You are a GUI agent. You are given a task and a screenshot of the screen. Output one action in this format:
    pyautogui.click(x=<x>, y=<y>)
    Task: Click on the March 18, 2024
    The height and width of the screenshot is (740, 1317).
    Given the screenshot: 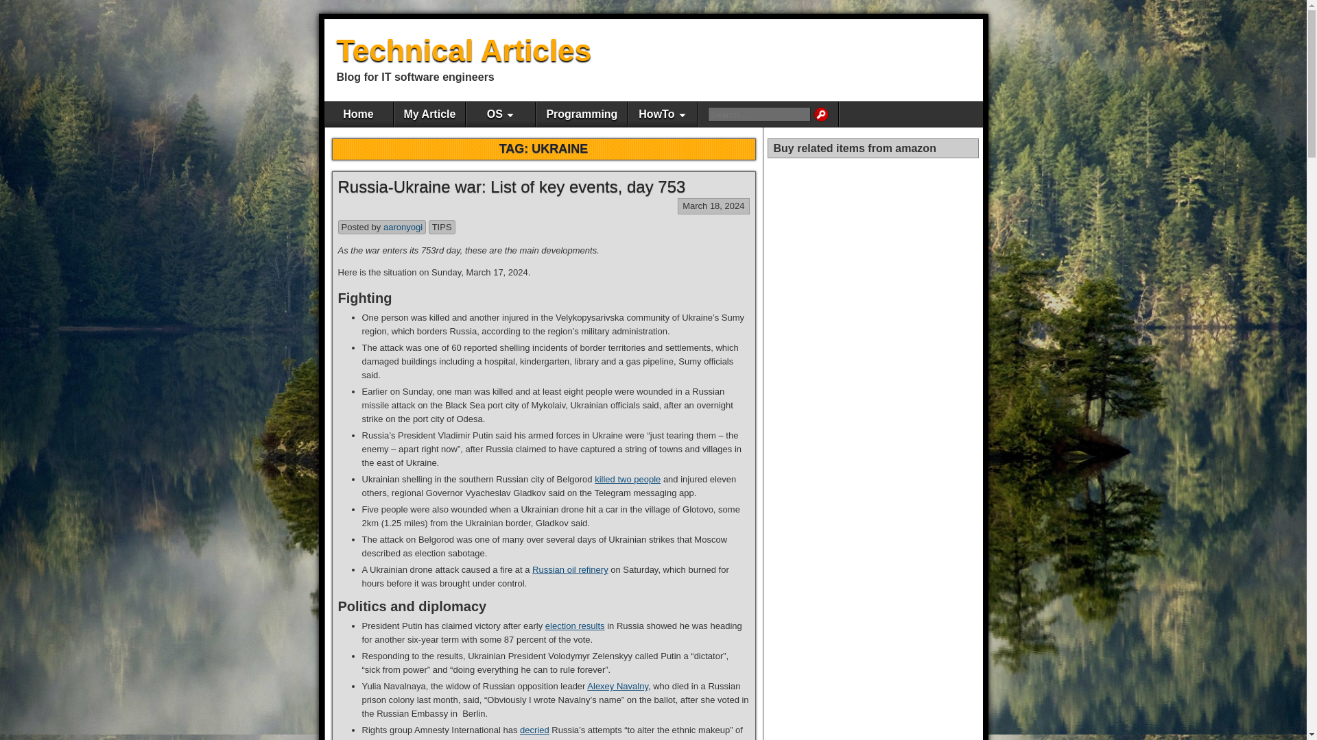 What is the action you would take?
    pyautogui.click(x=713, y=206)
    